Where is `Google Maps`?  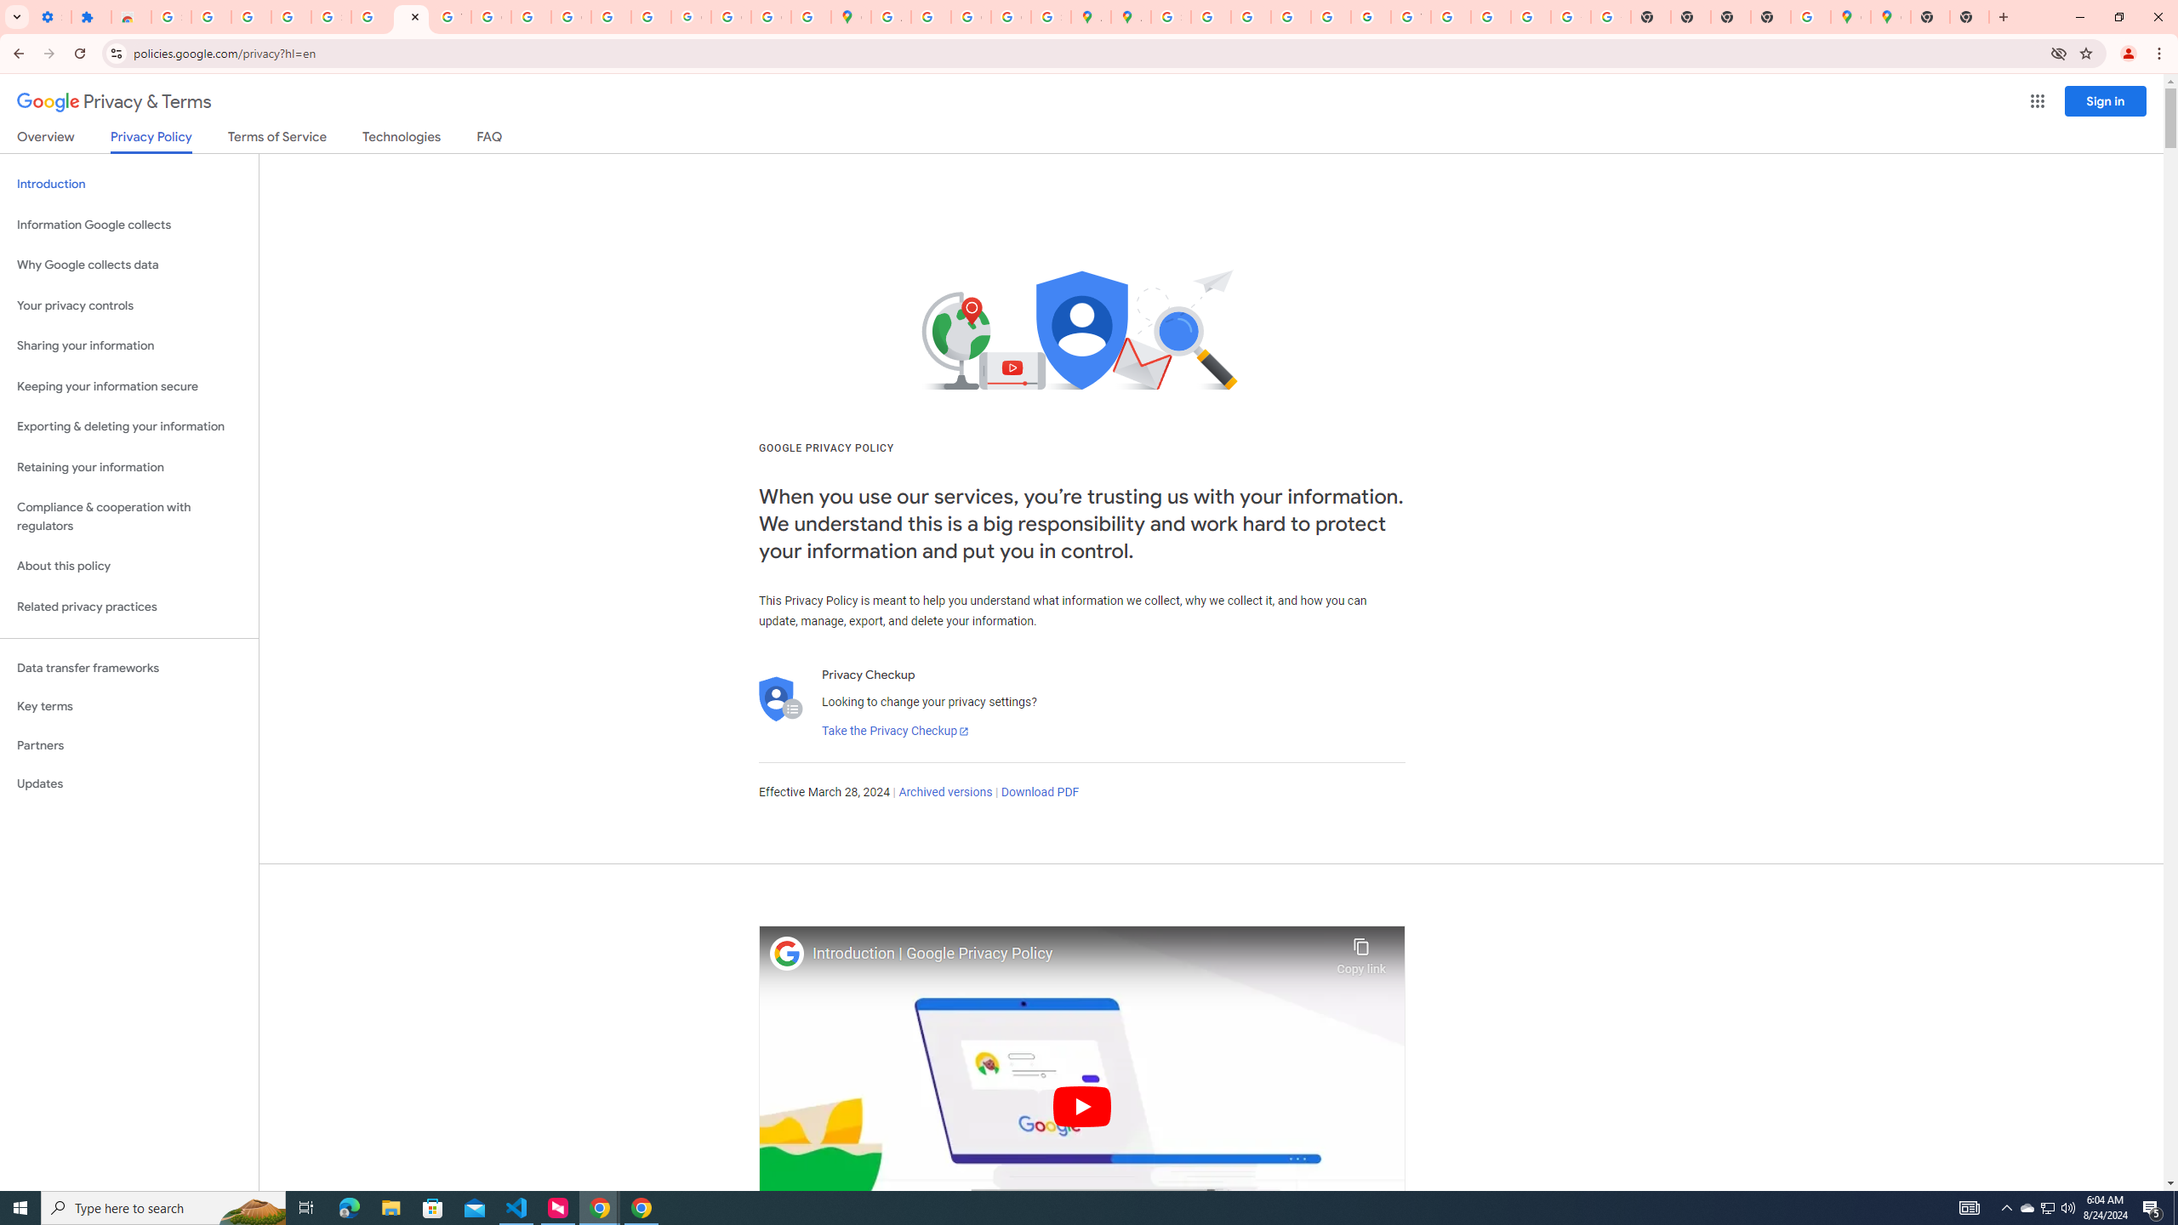 Google Maps is located at coordinates (1850, 17).